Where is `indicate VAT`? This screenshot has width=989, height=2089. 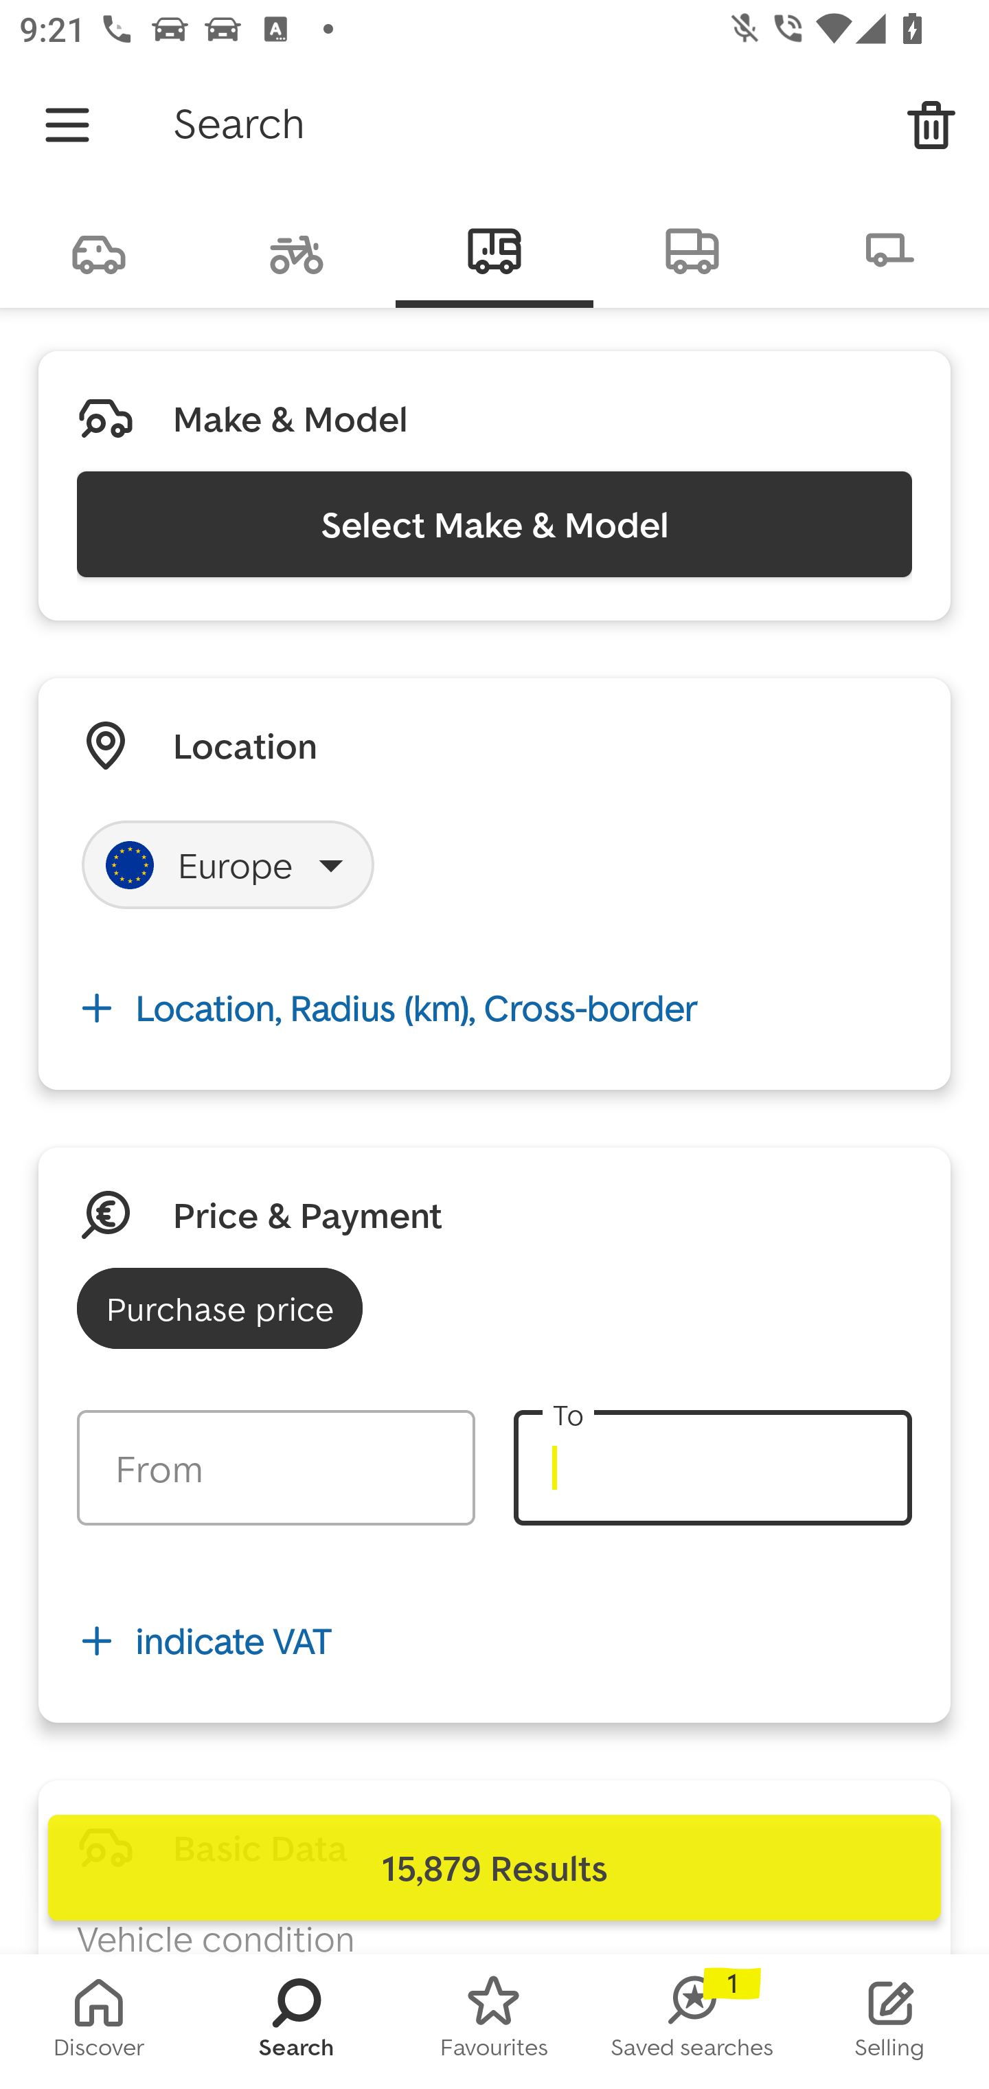 indicate VAT is located at coordinates (494, 1641).